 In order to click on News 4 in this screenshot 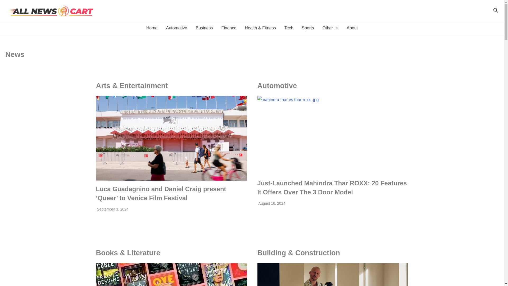, I will do `click(171, 274)`.